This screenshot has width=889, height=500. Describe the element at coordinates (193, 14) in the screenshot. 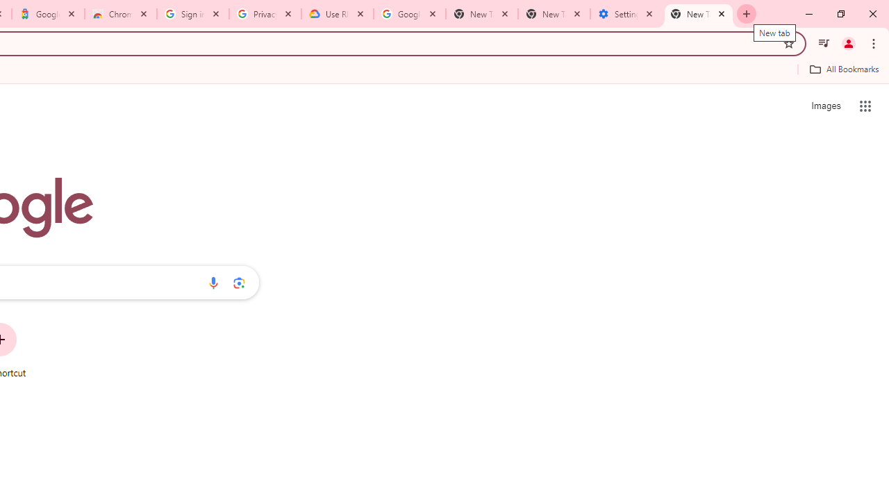

I see `Sign in - Google Accounts` at that location.